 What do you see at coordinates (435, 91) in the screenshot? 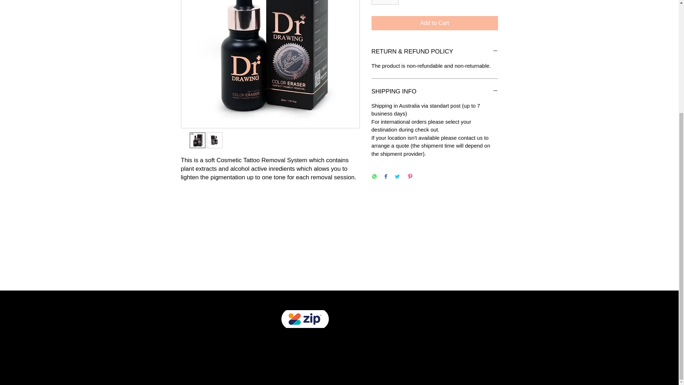
I see `SHIPPING INFO` at bounding box center [435, 91].